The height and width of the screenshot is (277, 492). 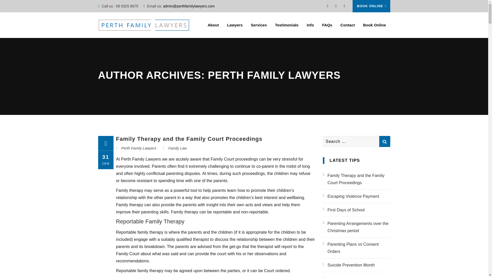 I want to click on Family Law, so click(x=177, y=148).